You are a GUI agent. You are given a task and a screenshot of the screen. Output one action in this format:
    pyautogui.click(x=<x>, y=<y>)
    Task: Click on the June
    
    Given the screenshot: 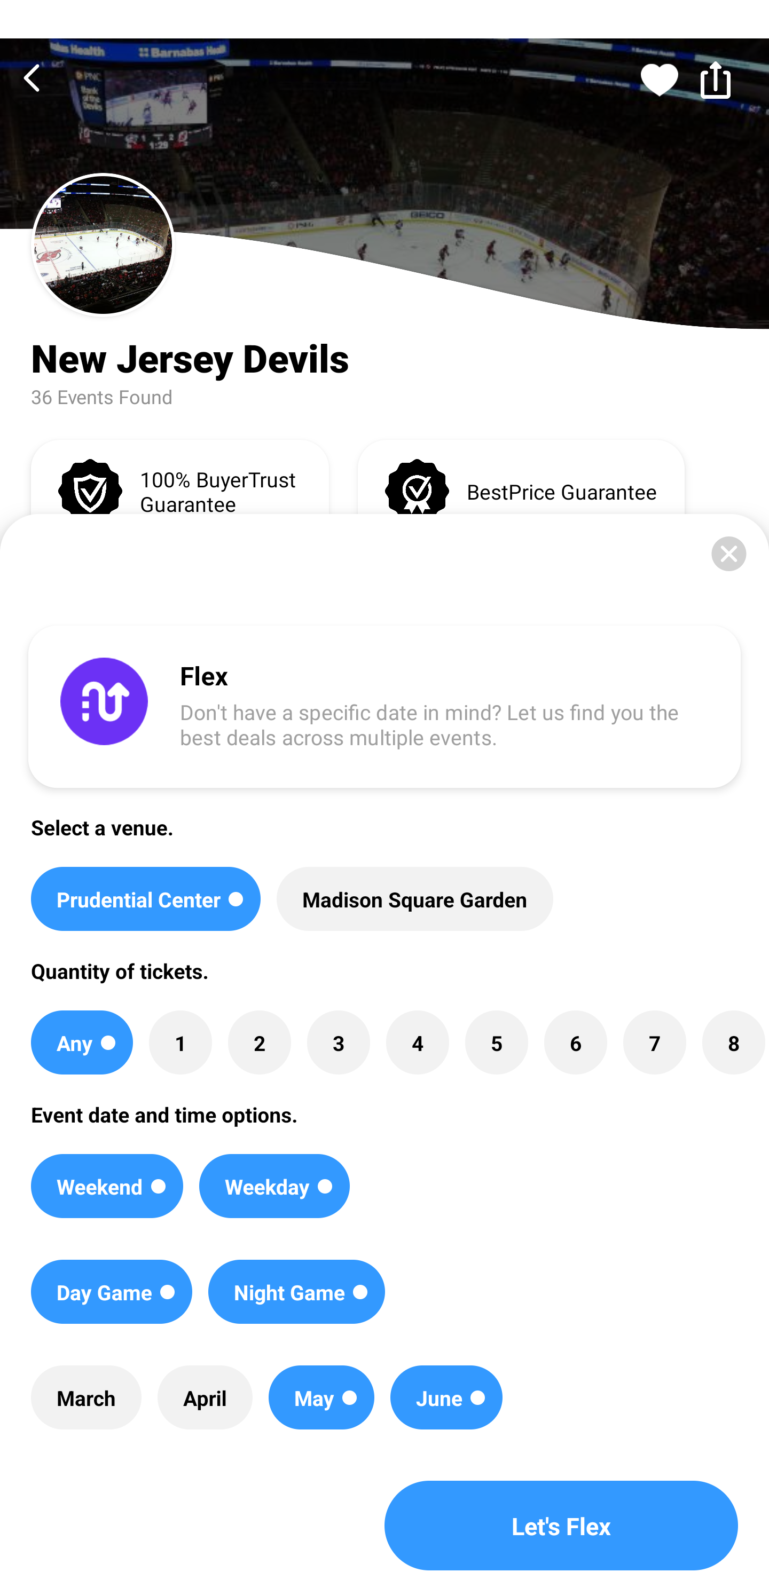 What is the action you would take?
    pyautogui.click(x=446, y=1397)
    